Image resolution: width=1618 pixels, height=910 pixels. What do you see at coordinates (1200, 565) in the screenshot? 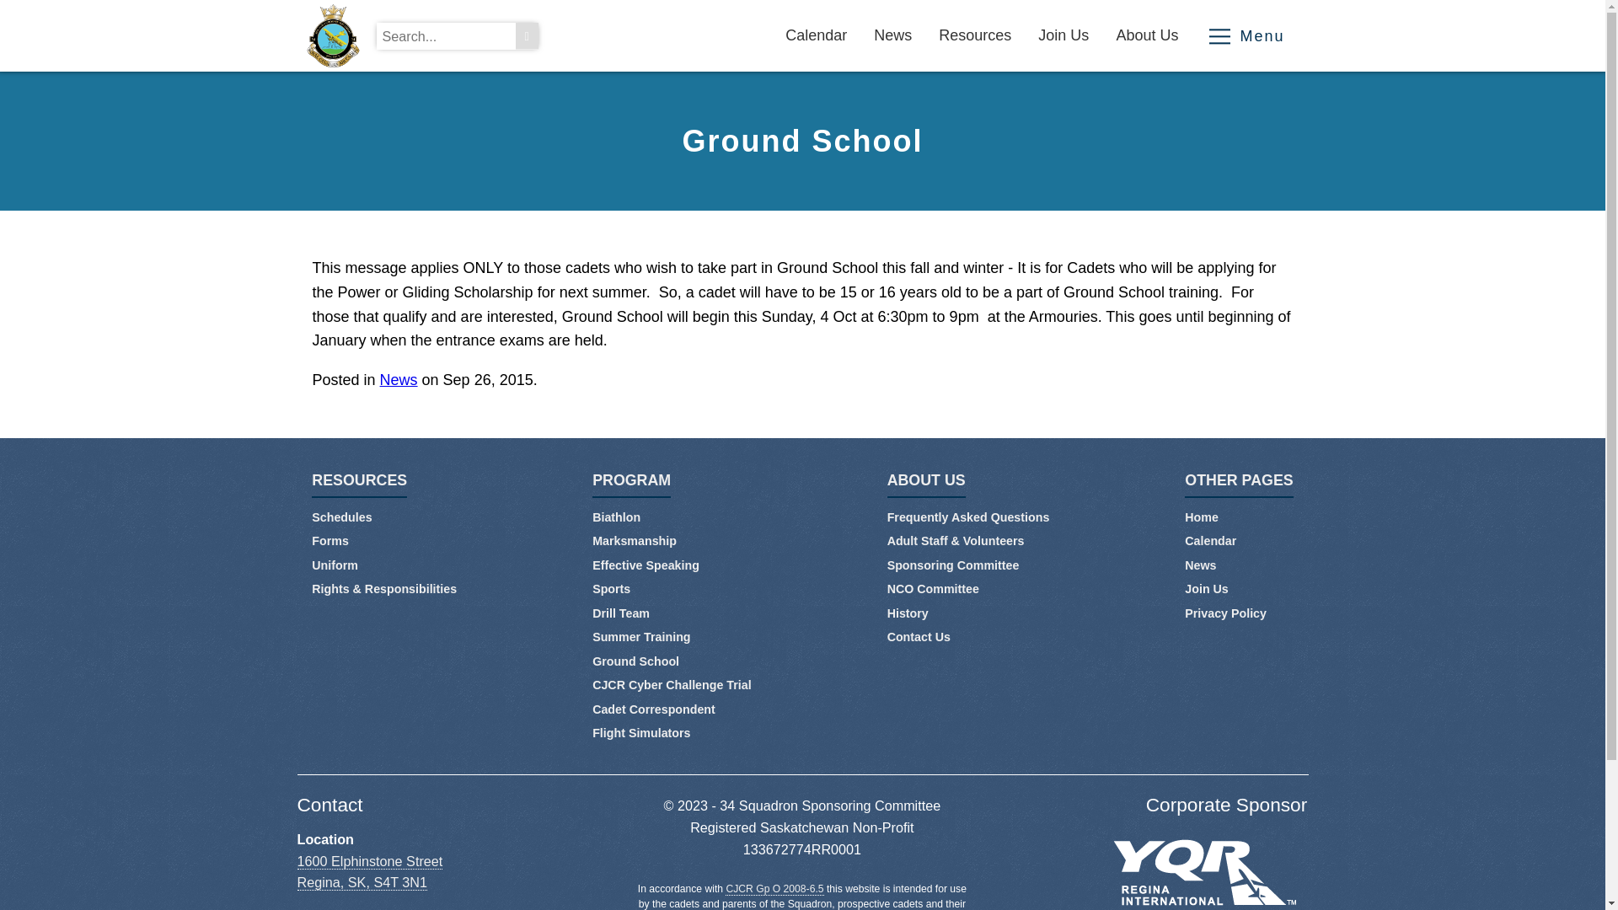
I see `News` at bounding box center [1200, 565].